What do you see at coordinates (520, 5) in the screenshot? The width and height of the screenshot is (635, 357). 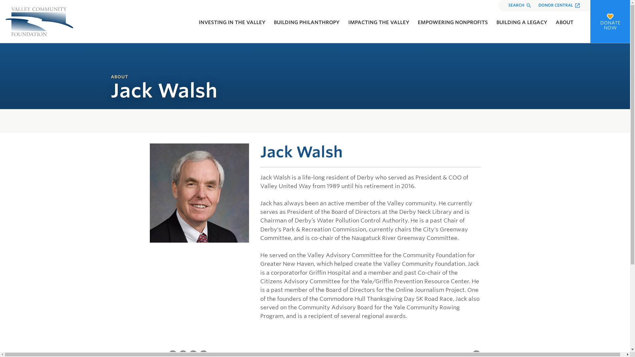 I see `SEARCH` at bounding box center [520, 5].